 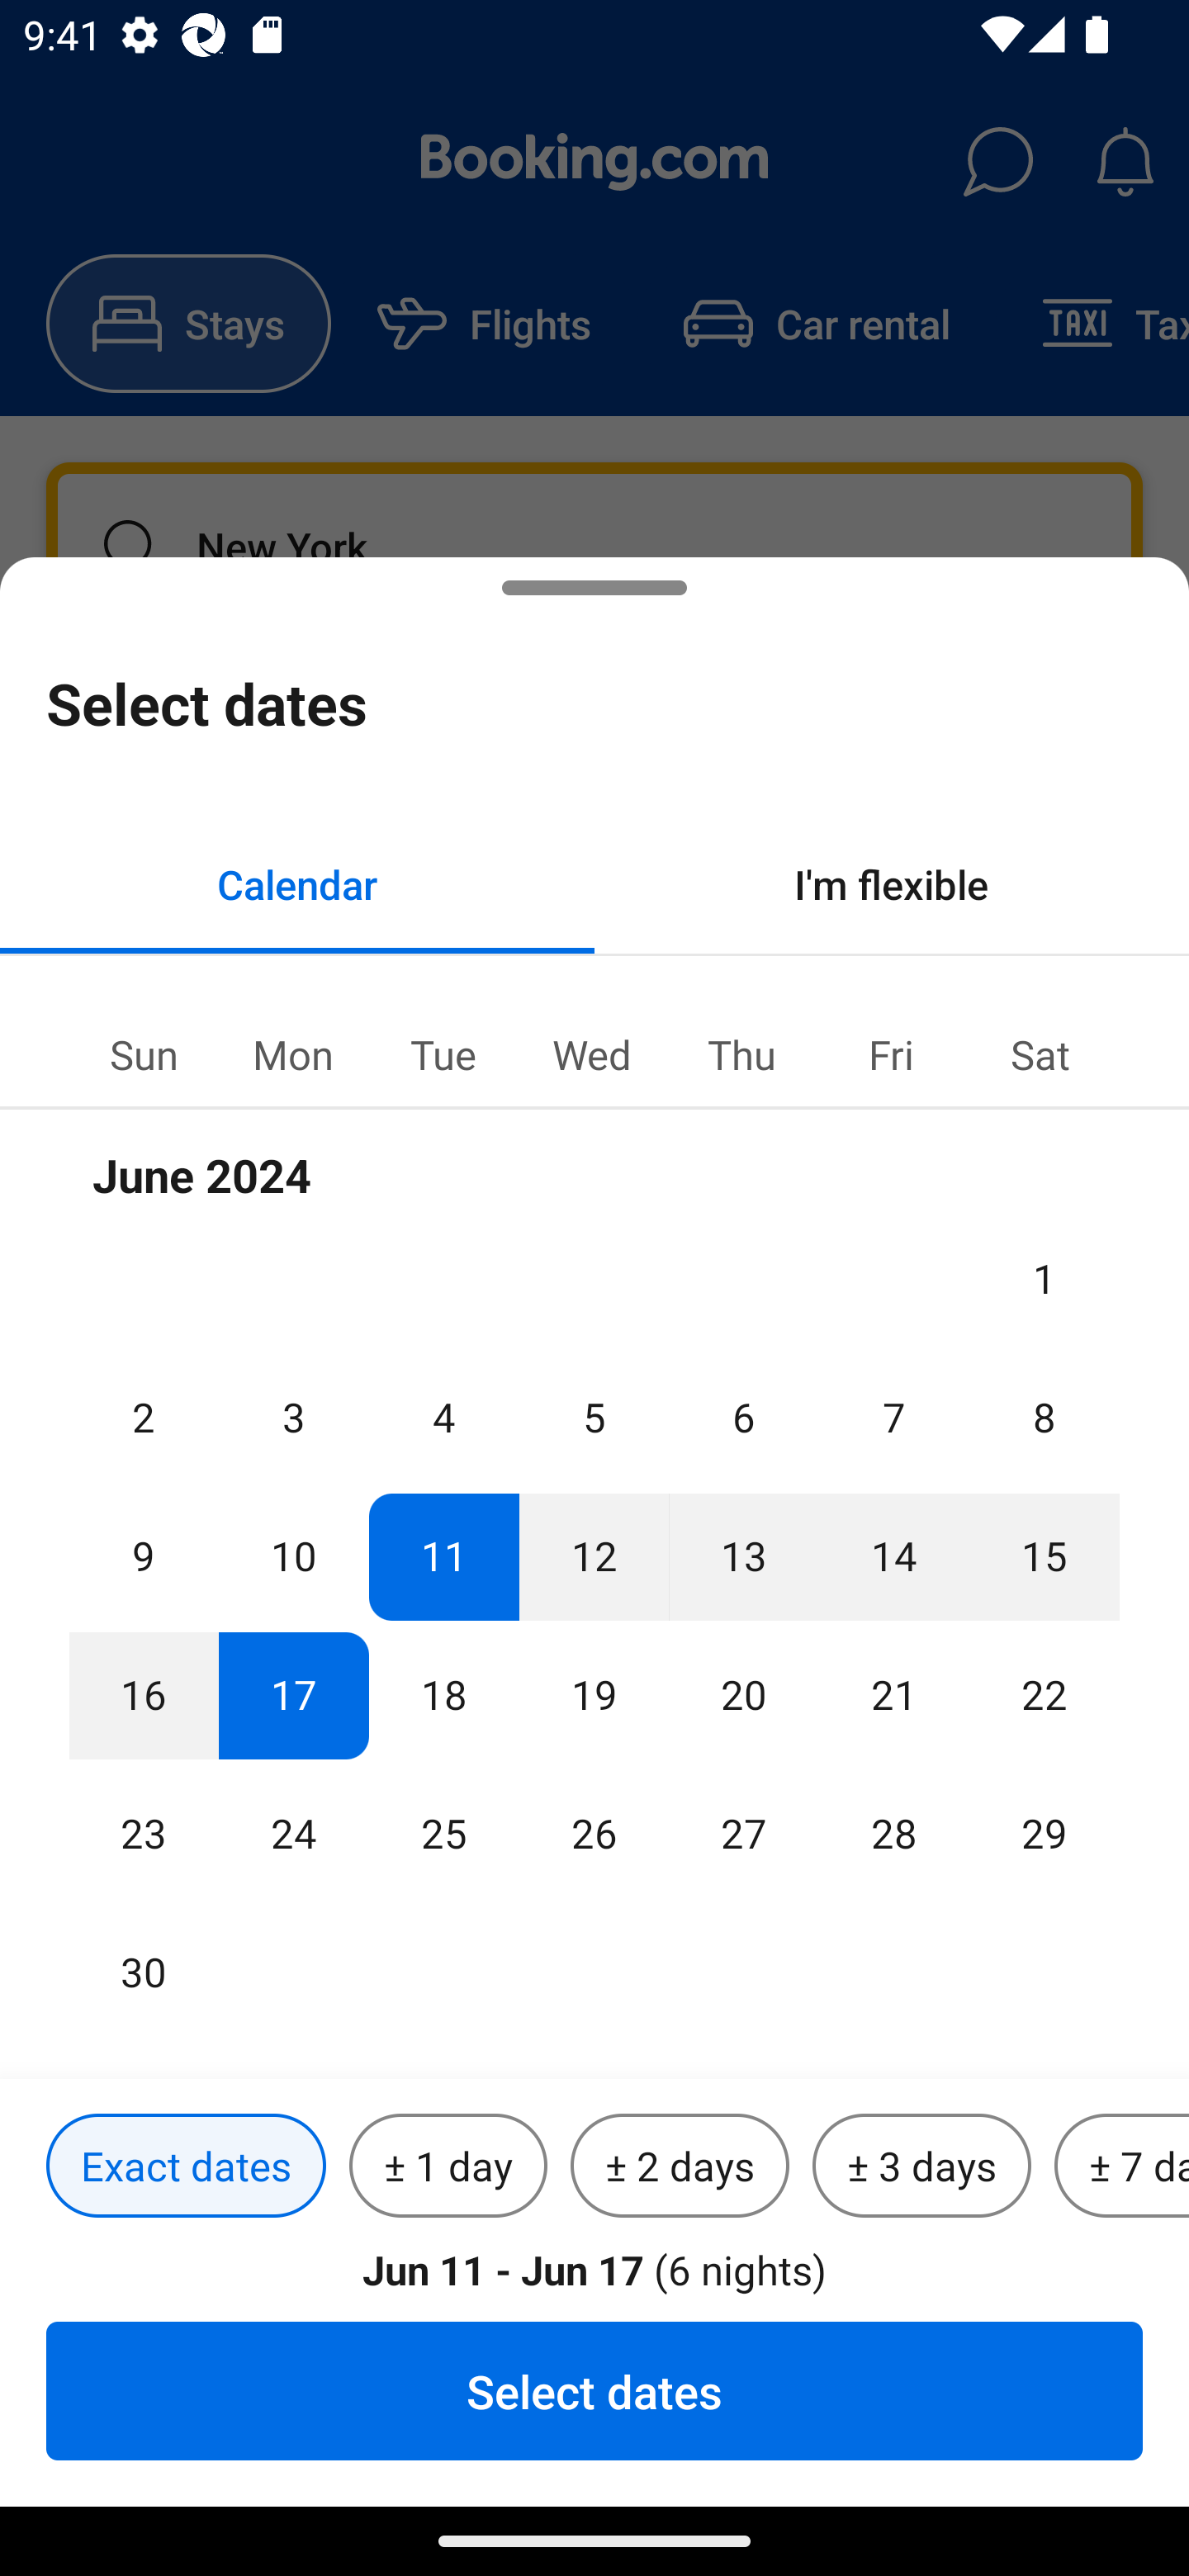 What do you see at coordinates (892, 883) in the screenshot?
I see `I'm flexible` at bounding box center [892, 883].